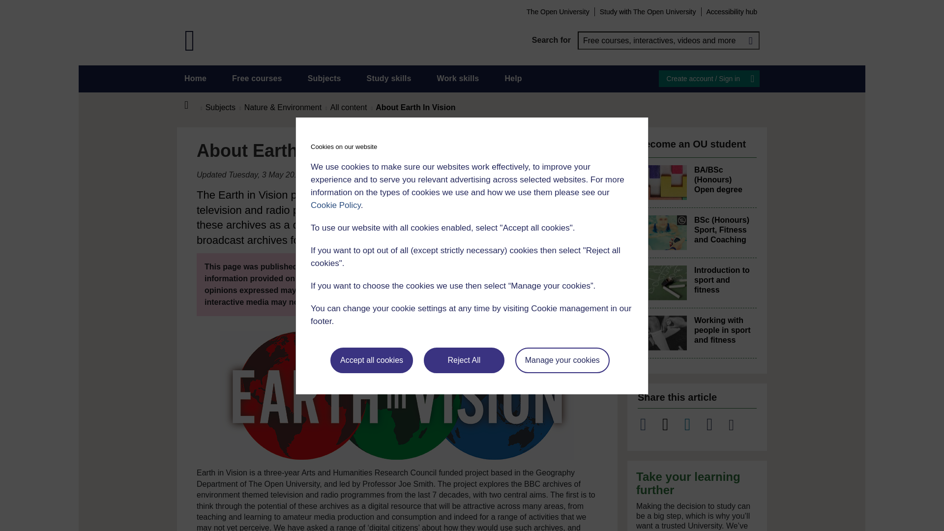 The width and height of the screenshot is (944, 531). Describe the element at coordinates (464, 360) in the screenshot. I see `Reject All` at that location.